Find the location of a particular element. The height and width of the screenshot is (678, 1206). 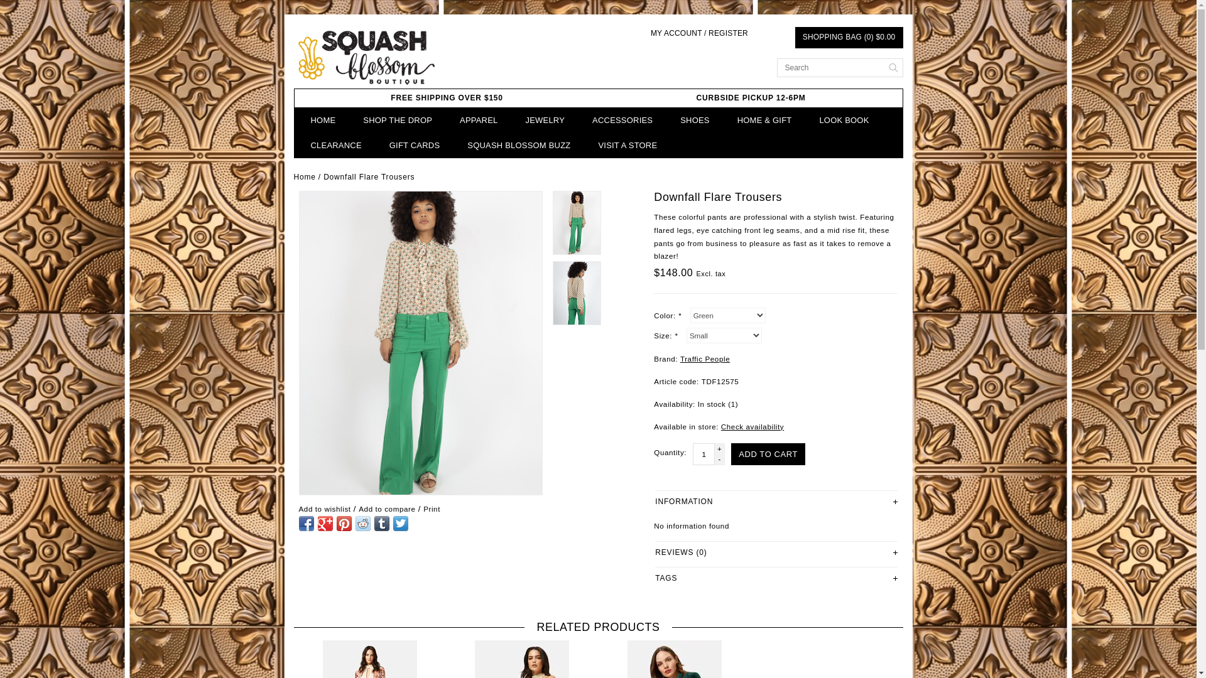

ACCESSORIES is located at coordinates (622, 120).